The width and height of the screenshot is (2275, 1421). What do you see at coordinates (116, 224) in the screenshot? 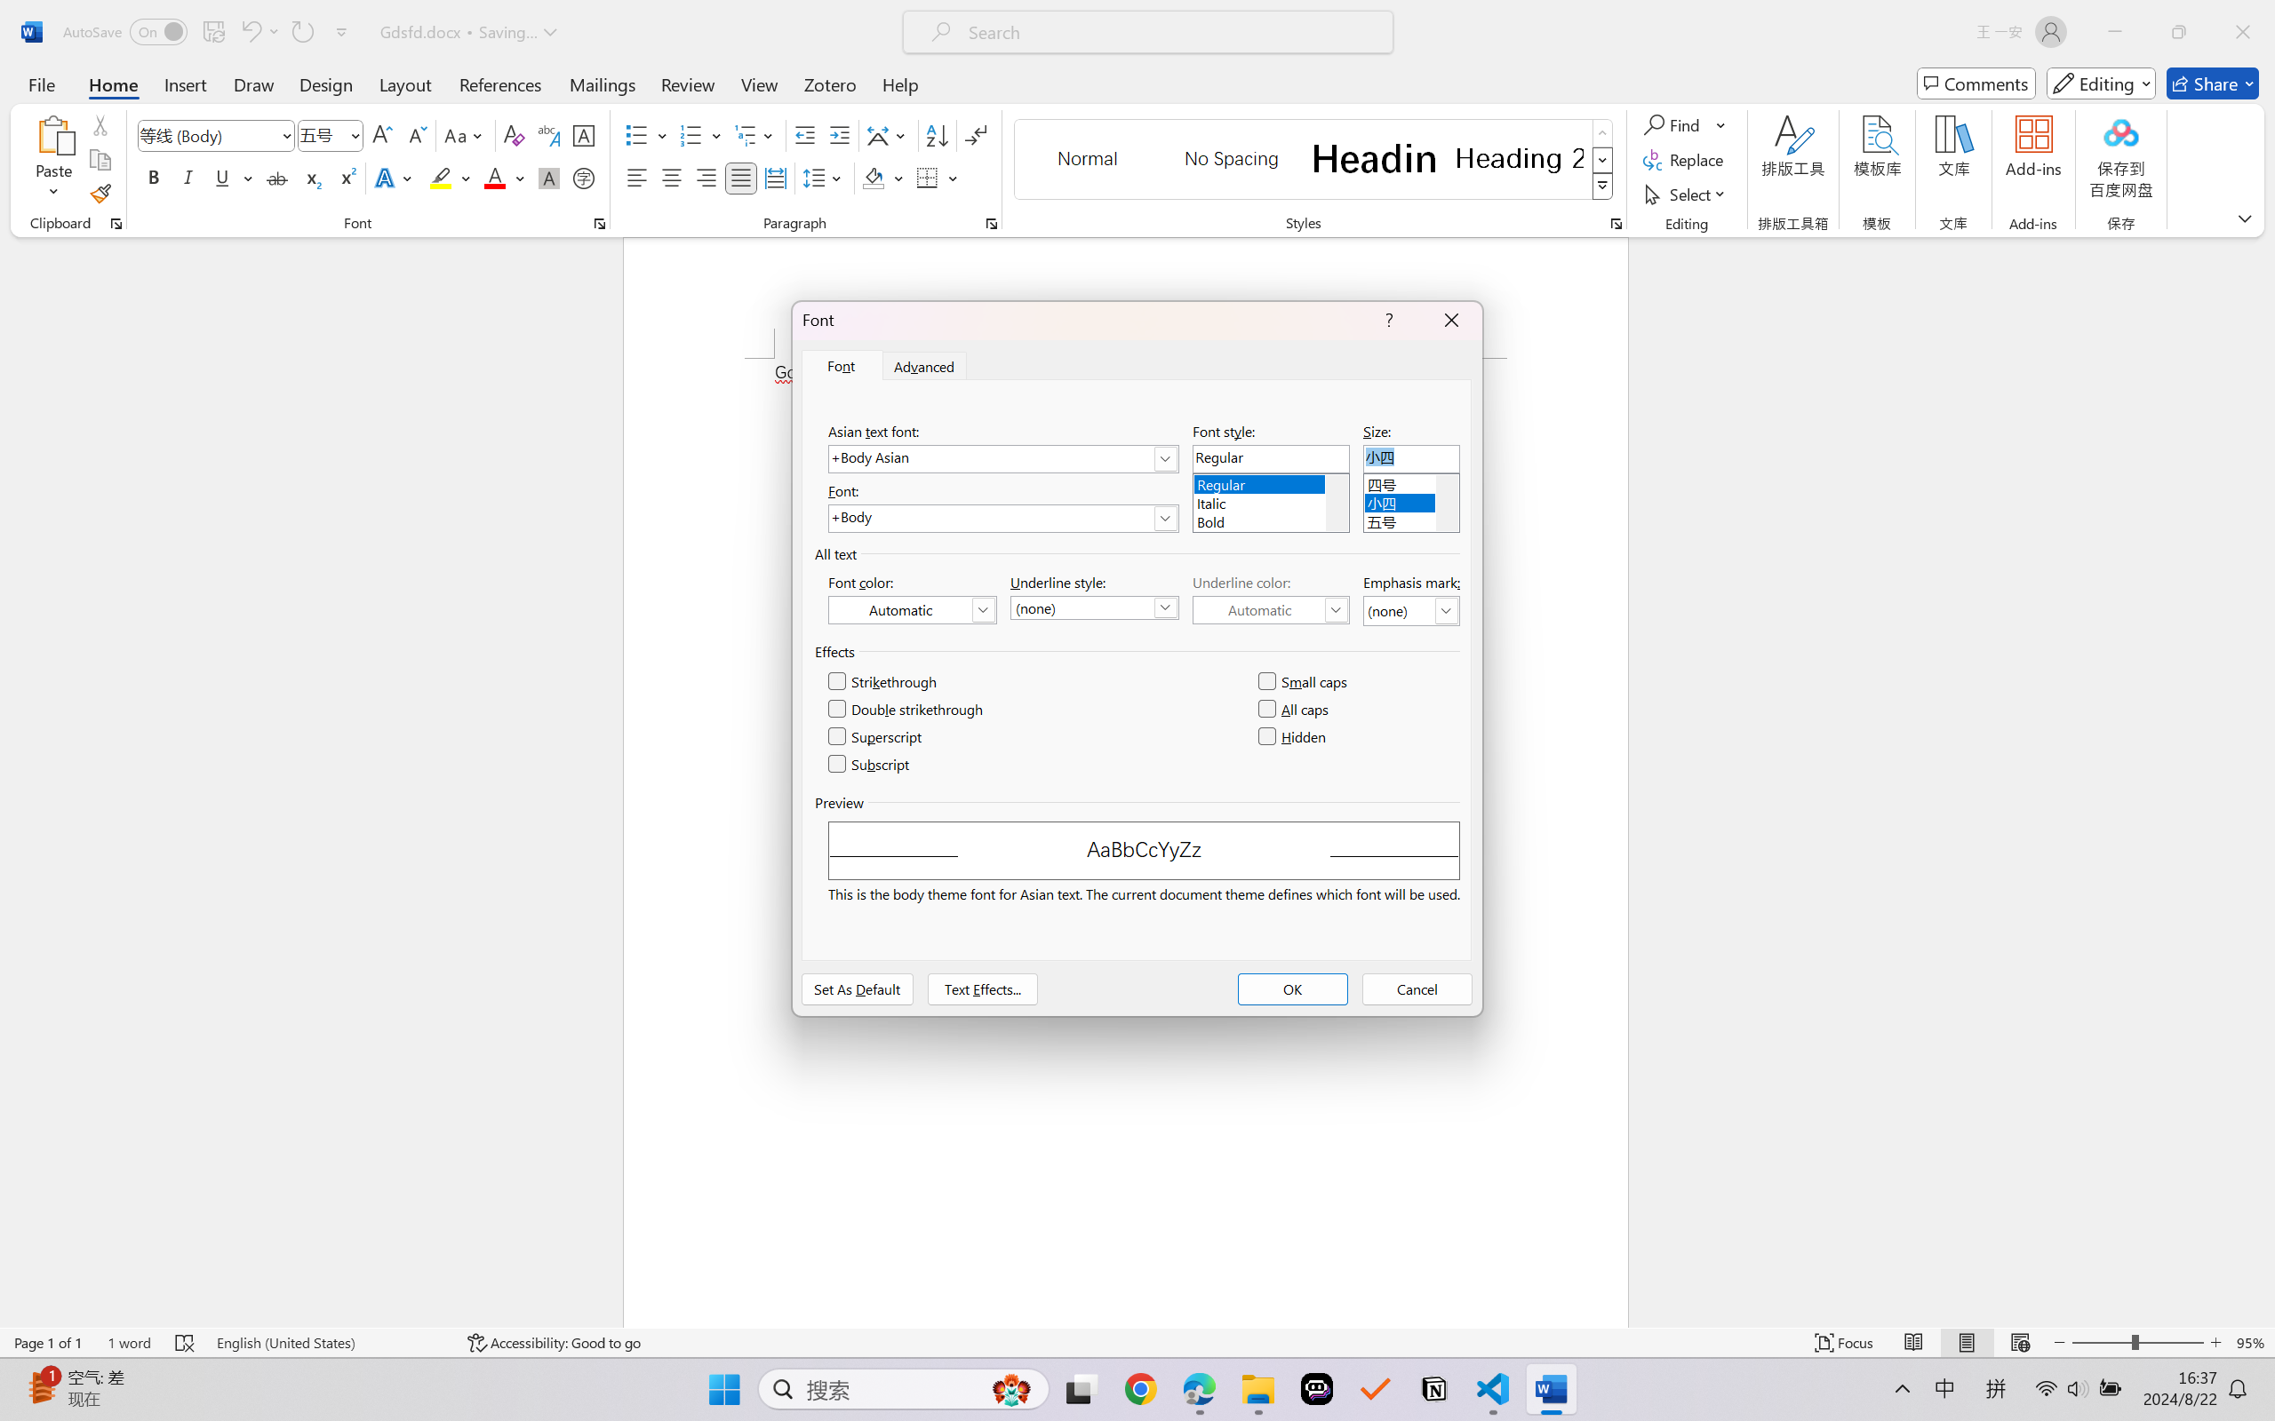
I see `Office Clipboard...` at bounding box center [116, 224].